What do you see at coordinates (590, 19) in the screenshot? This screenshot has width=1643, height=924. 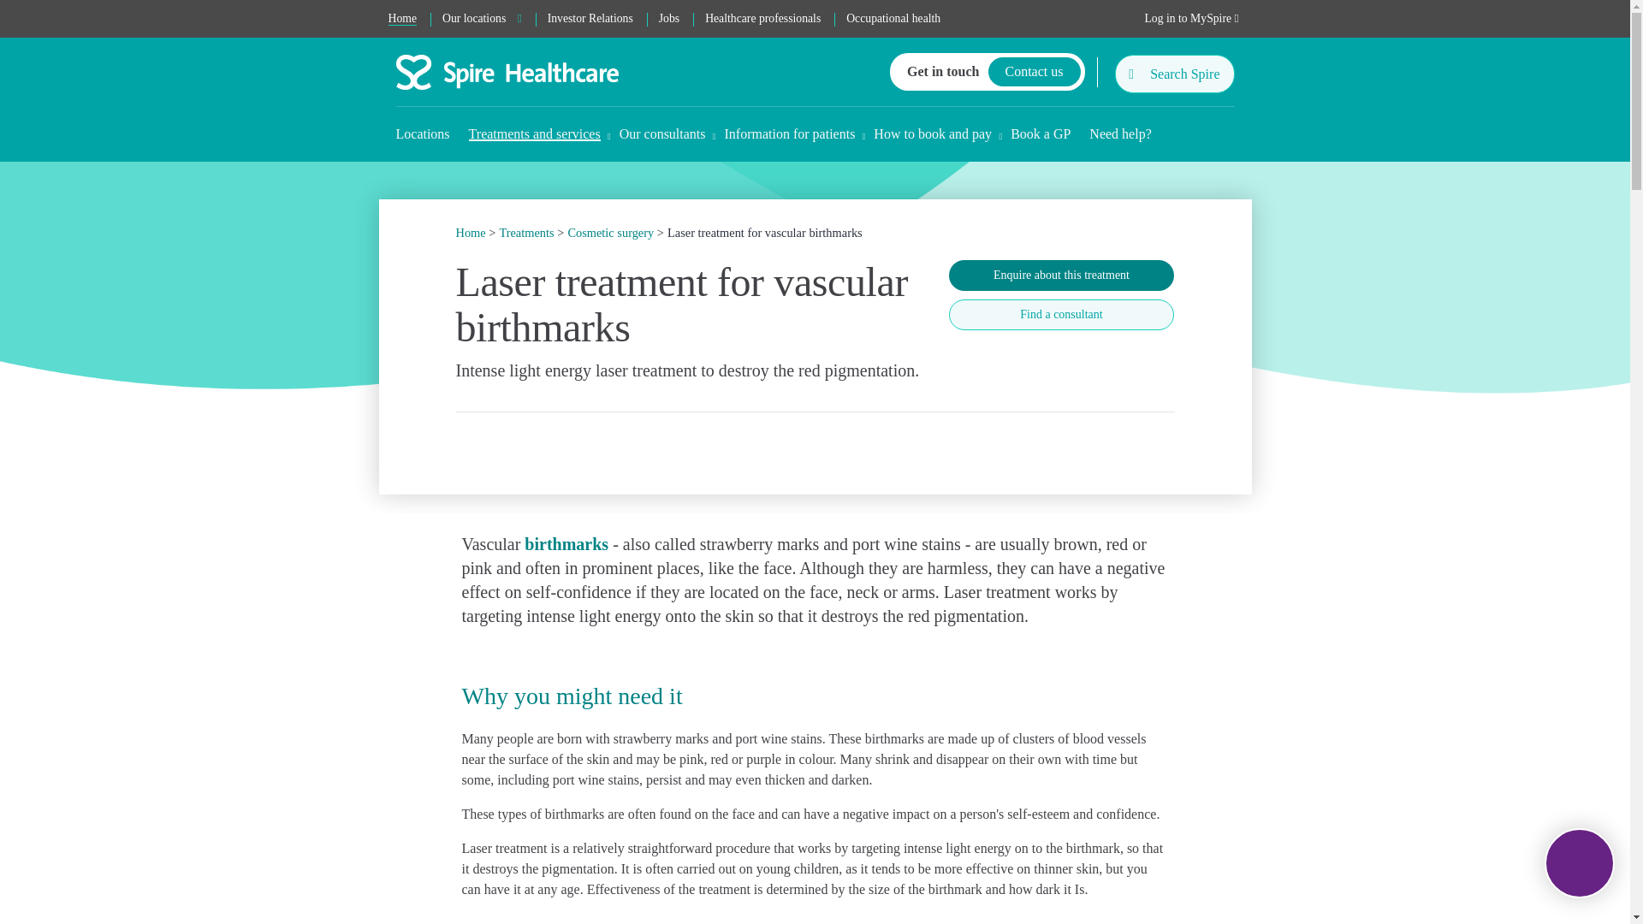 I see `Investor Relations` at bounding box center [590, 19].